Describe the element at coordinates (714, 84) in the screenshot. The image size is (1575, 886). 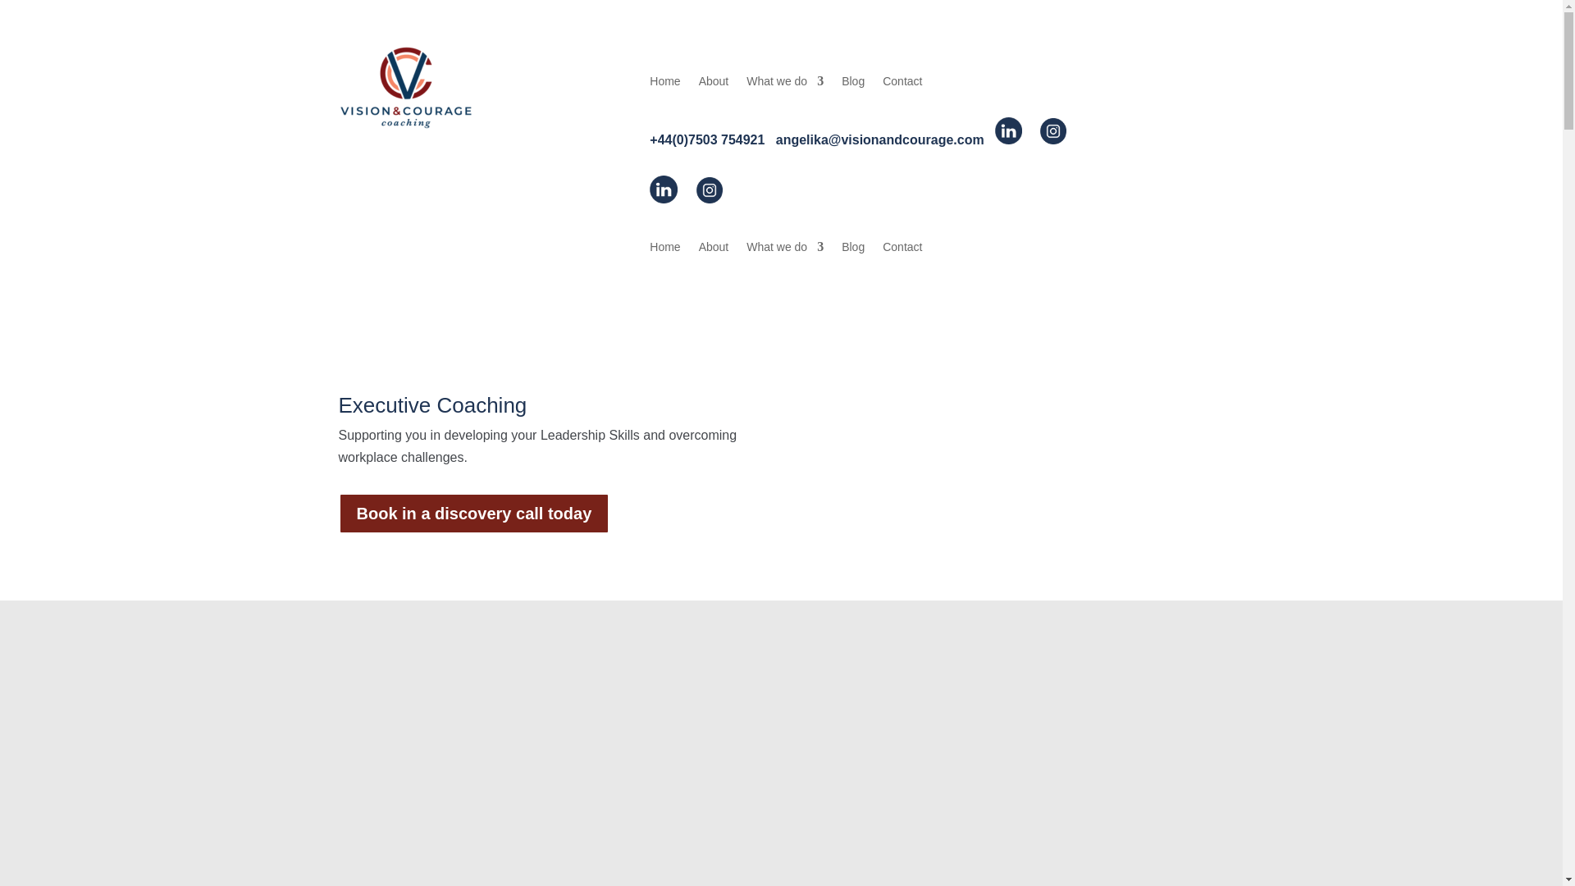
I see `About` at that location.